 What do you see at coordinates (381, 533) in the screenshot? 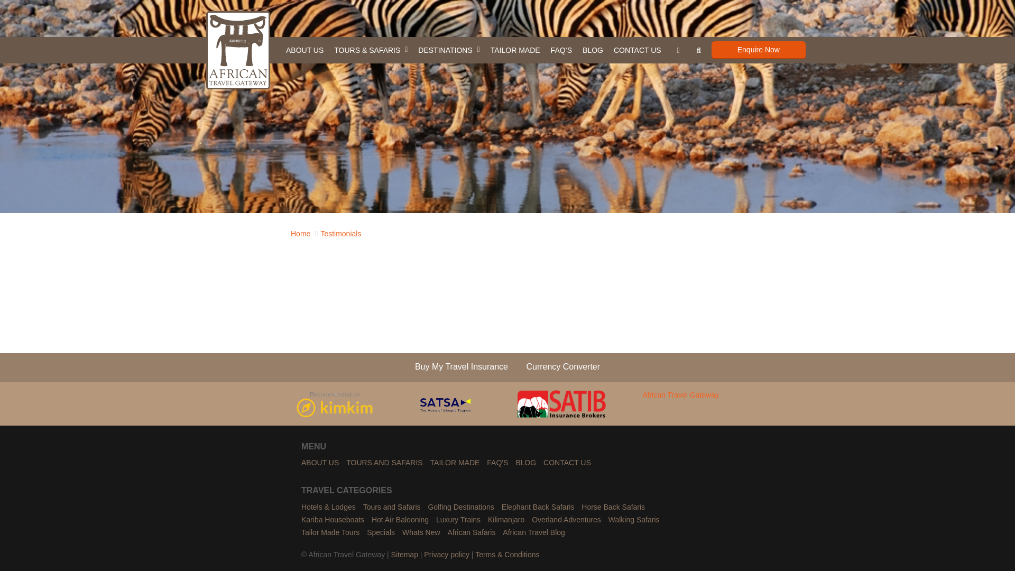
I see `Specials` at bounding box center [381, 533].